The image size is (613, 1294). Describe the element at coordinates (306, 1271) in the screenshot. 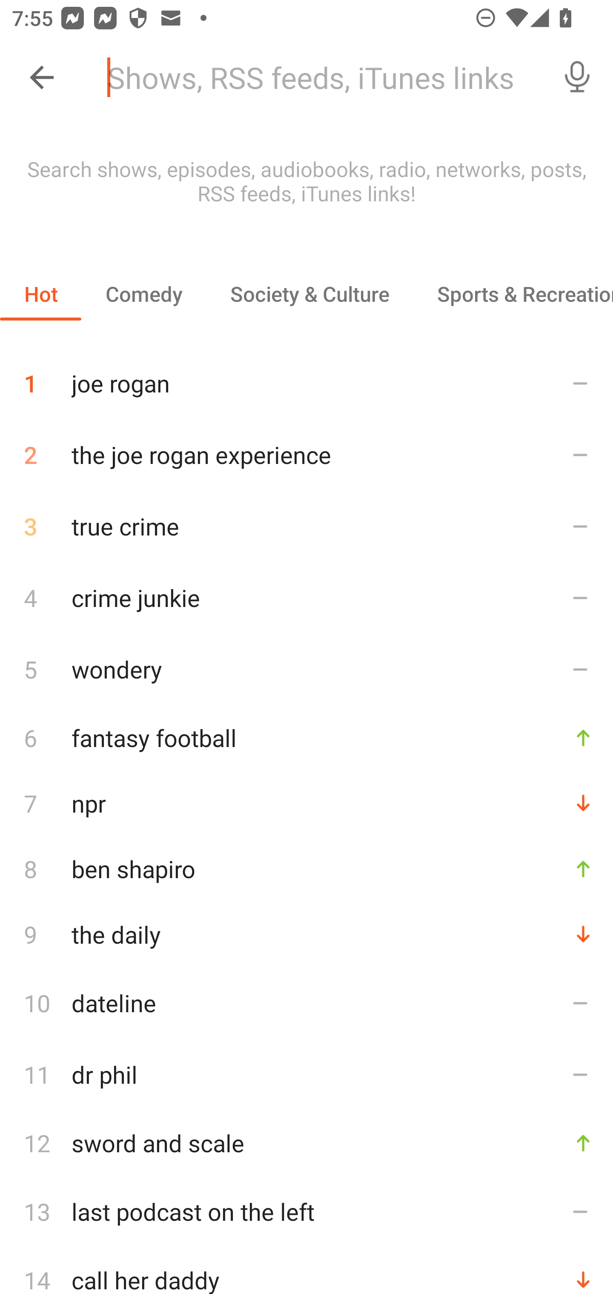

I see `14 call her daddy` at that location.